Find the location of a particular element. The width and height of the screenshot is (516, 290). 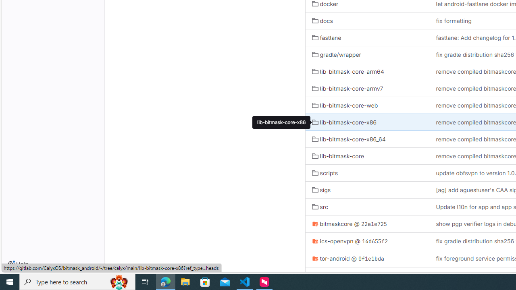

Help is located at coordinates (18, 264).